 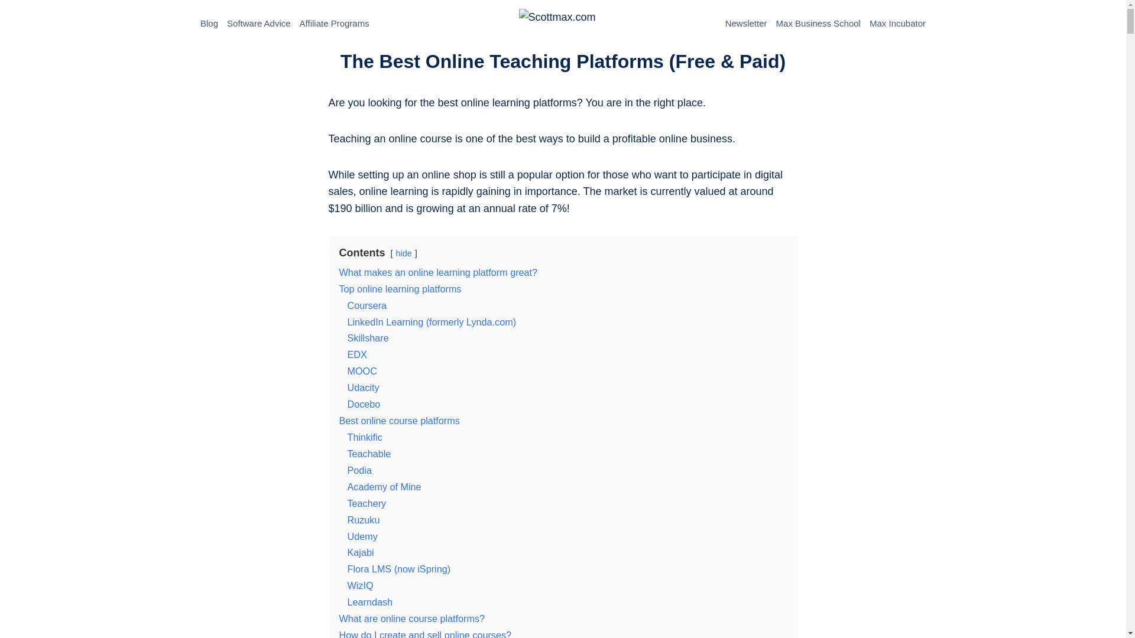 What do you see at coordinates (364, 404) in the screenshot?
I see `Docebo` at bounding box center [364, 404].